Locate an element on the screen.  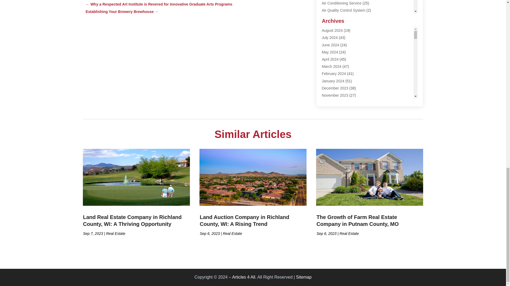
Air Conditioning Service is located at coordinates (341, 3).